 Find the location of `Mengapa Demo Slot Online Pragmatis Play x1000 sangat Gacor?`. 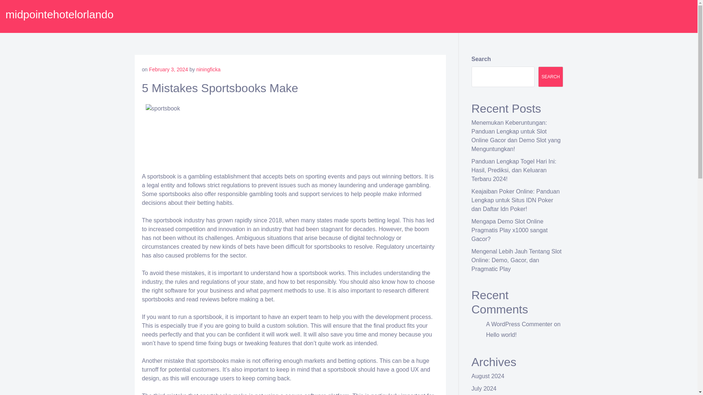

Mengapa Demo Slot Online Pragmatis Play x1000 sangat Gacor? is located at coordinates (510, 230).